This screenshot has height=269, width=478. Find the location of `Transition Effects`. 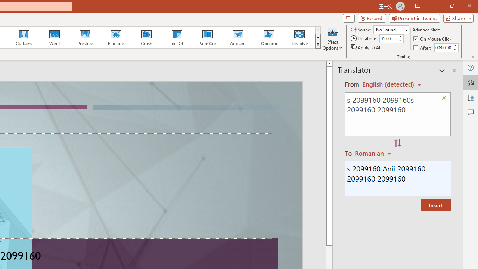

Transition Effects is located at coordinates (317, 45).